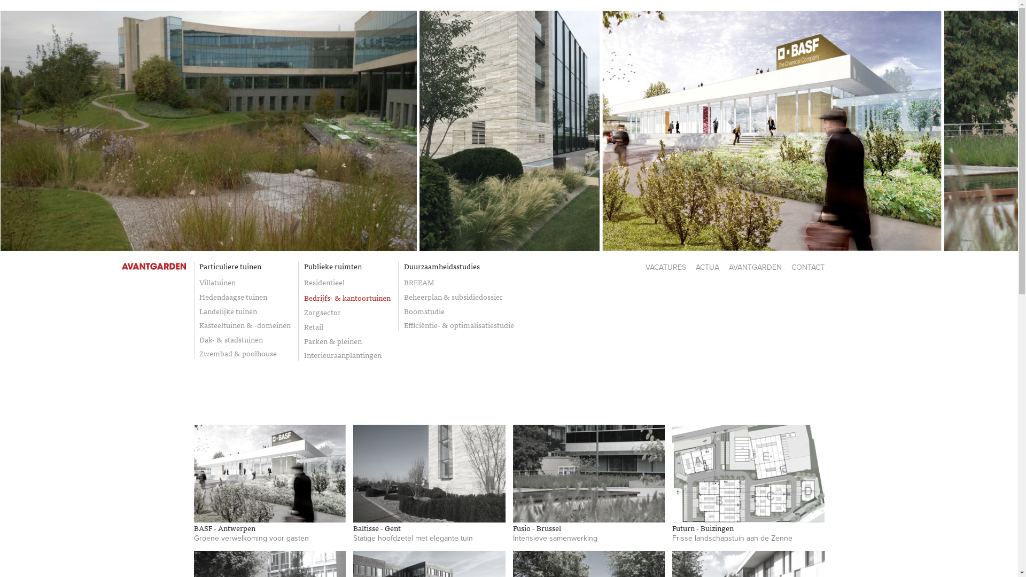  Describe the element at coordinates (459, 297) in the screenshot. I see `Beheerplan & subsidiedossier` at that location.